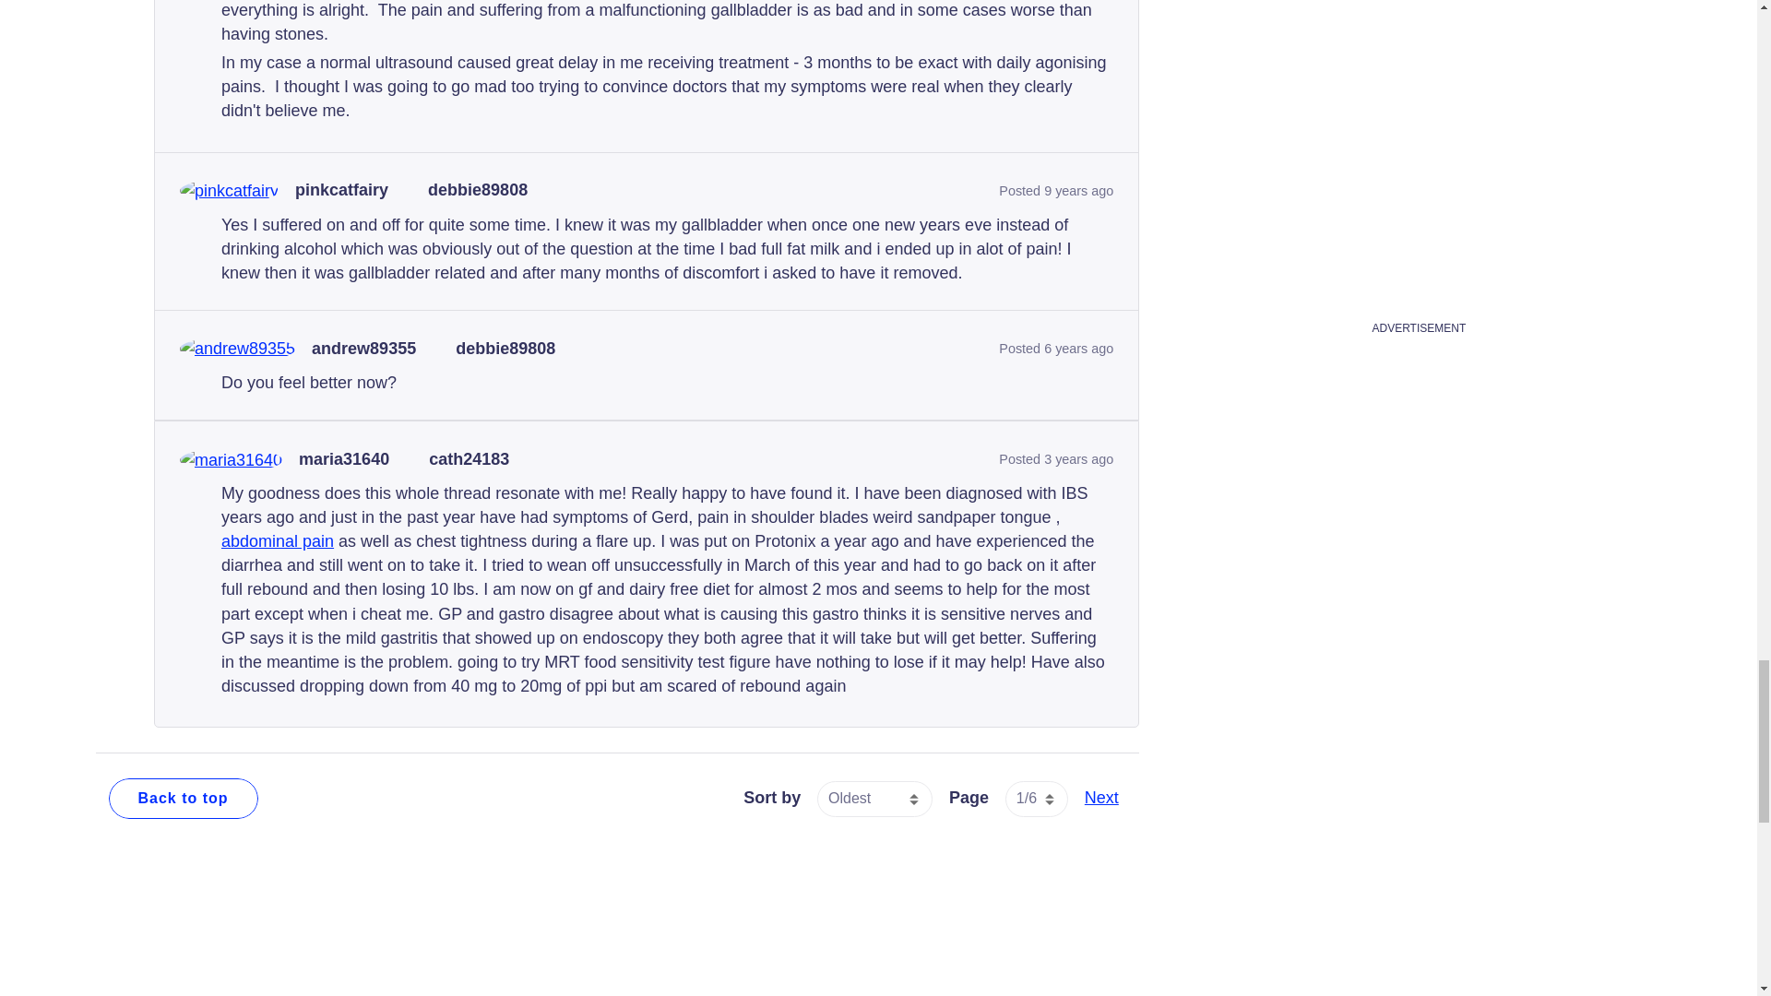  I want to click on View maria31640's profile, so click(344, 459).